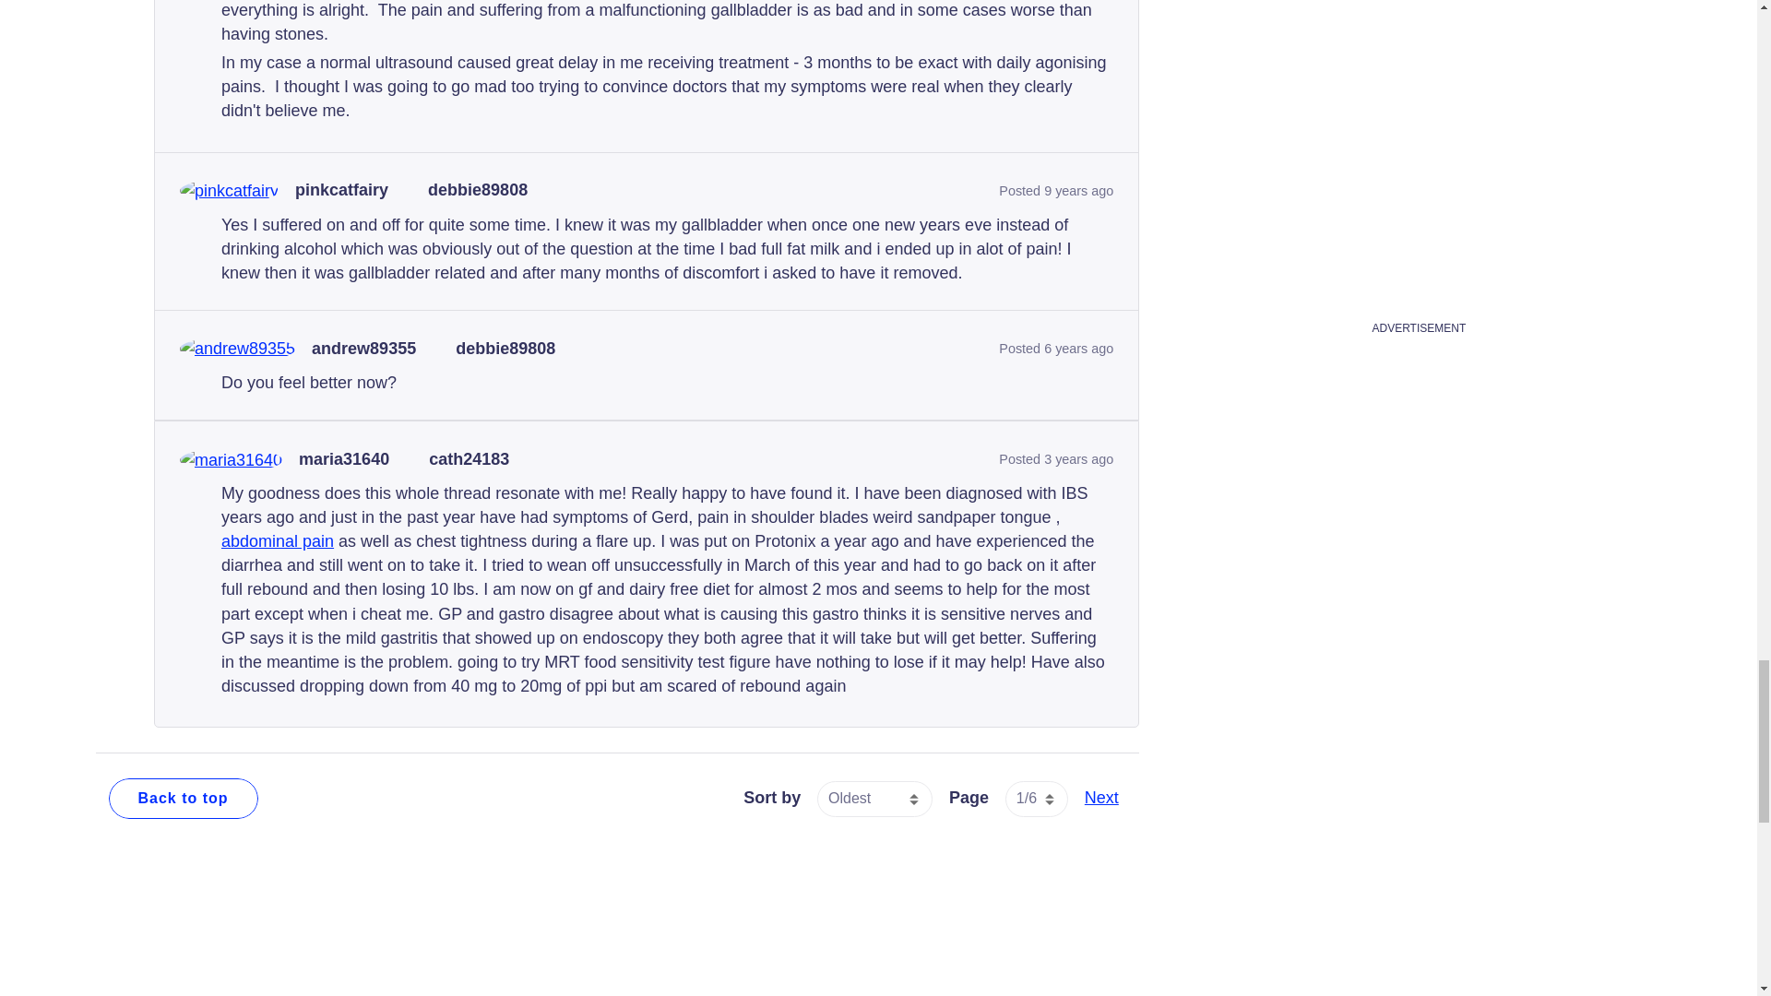  I want to click on View maria31640's profile, so click(344, 459).